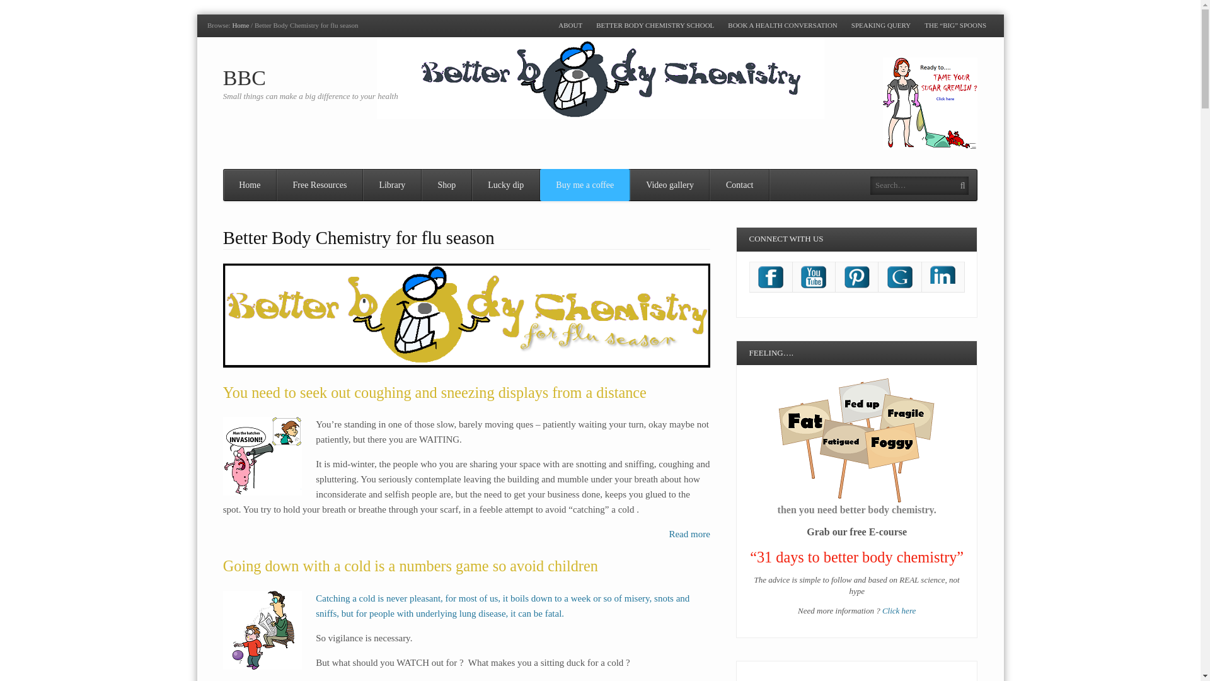 The height and width of the screenshot is (681, 1210). Describe the element at coordinates (689, 534) in the screenshot. I see `Click here to read more` at that location.